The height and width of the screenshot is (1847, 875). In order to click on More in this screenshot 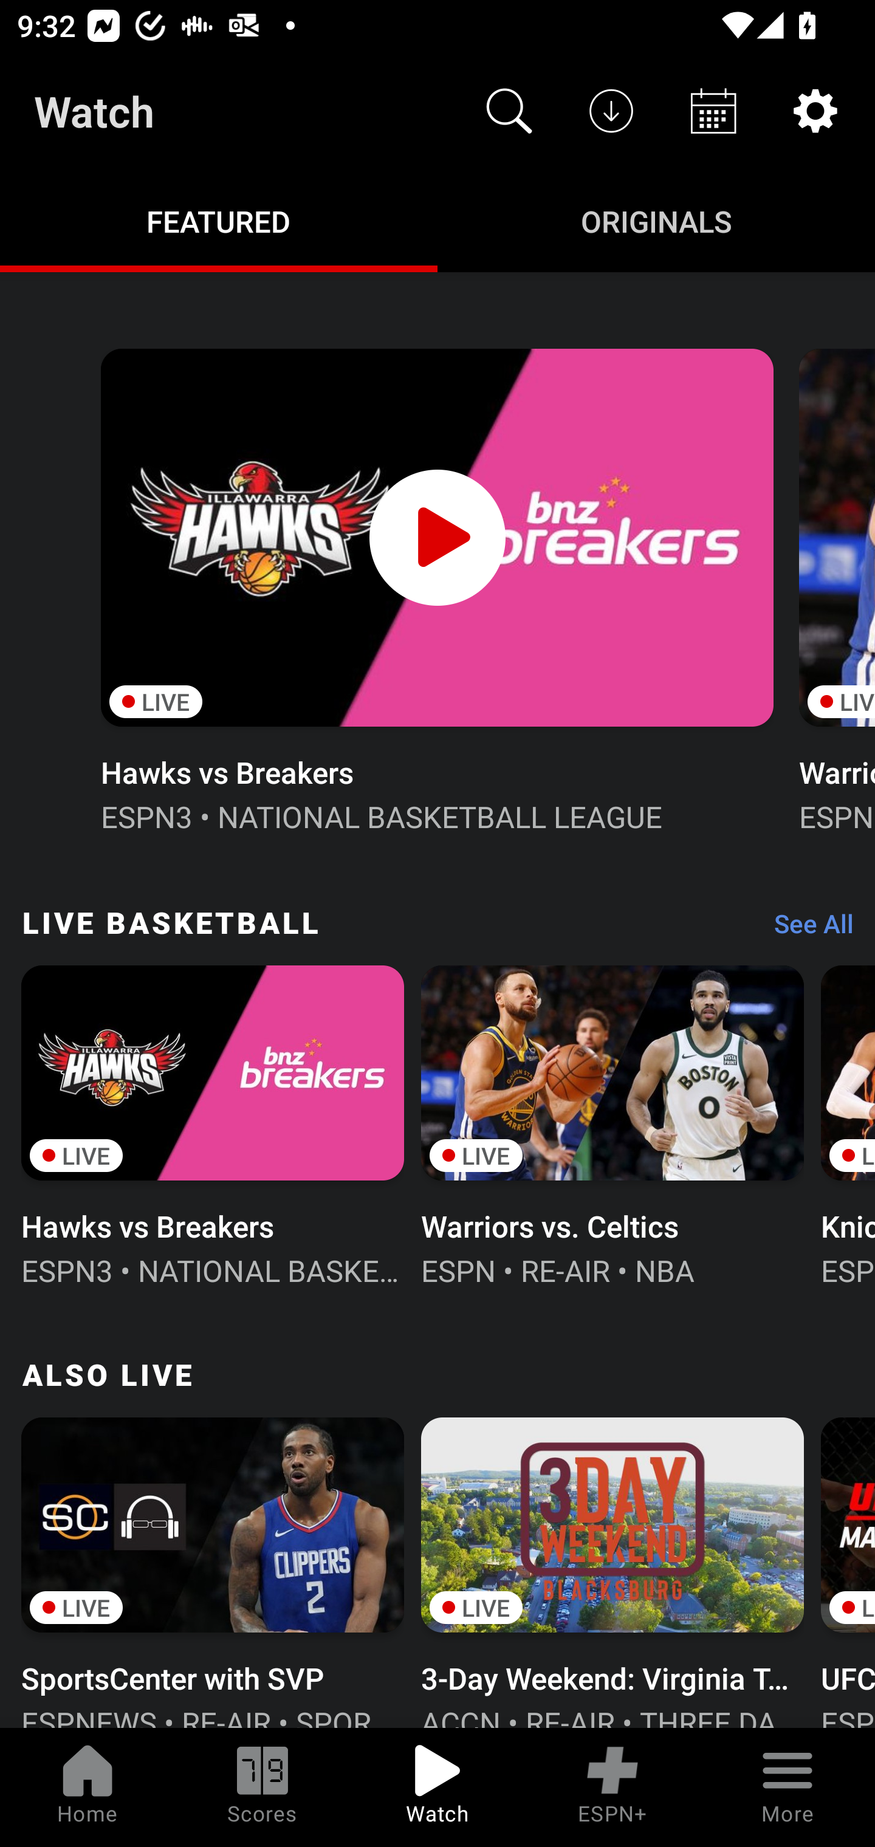, I will do `click(787, 1787)`.